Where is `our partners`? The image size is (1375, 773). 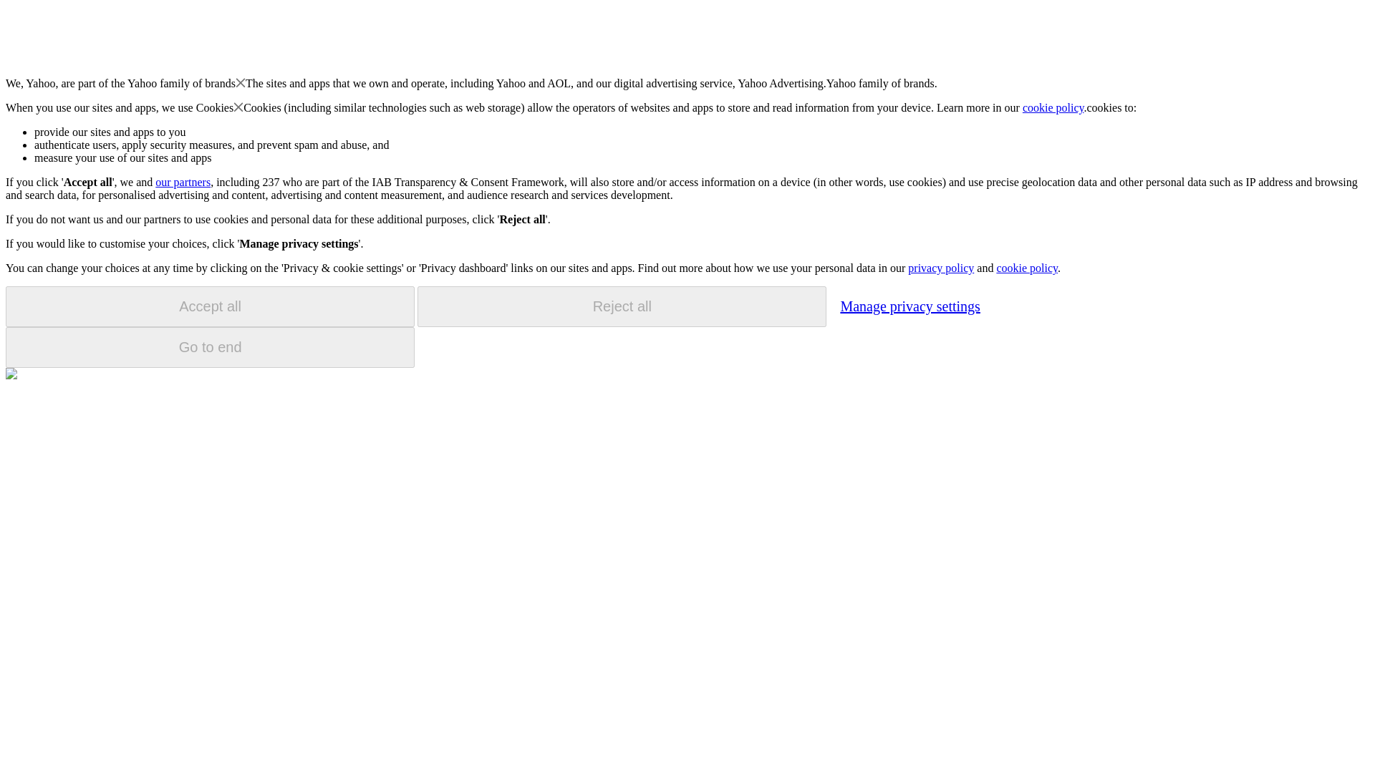
our partners is located at coordinates (182, 182).